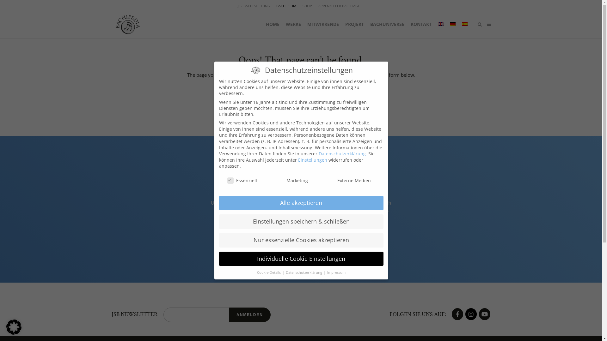 This screenshot has width=607, height=341. What do you see at coordinates (387, 24) in the screenshot?
I see `BACHUNIVERSE` at bounding box center [387, 24].